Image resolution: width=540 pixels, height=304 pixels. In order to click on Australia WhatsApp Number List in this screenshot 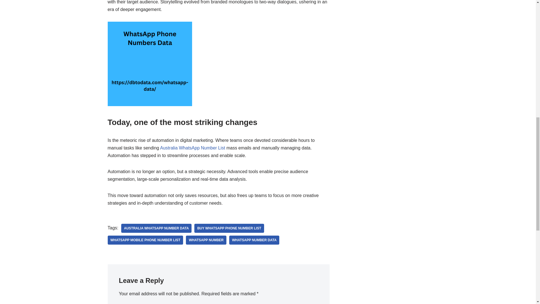, I will do `click(192, 148)`.